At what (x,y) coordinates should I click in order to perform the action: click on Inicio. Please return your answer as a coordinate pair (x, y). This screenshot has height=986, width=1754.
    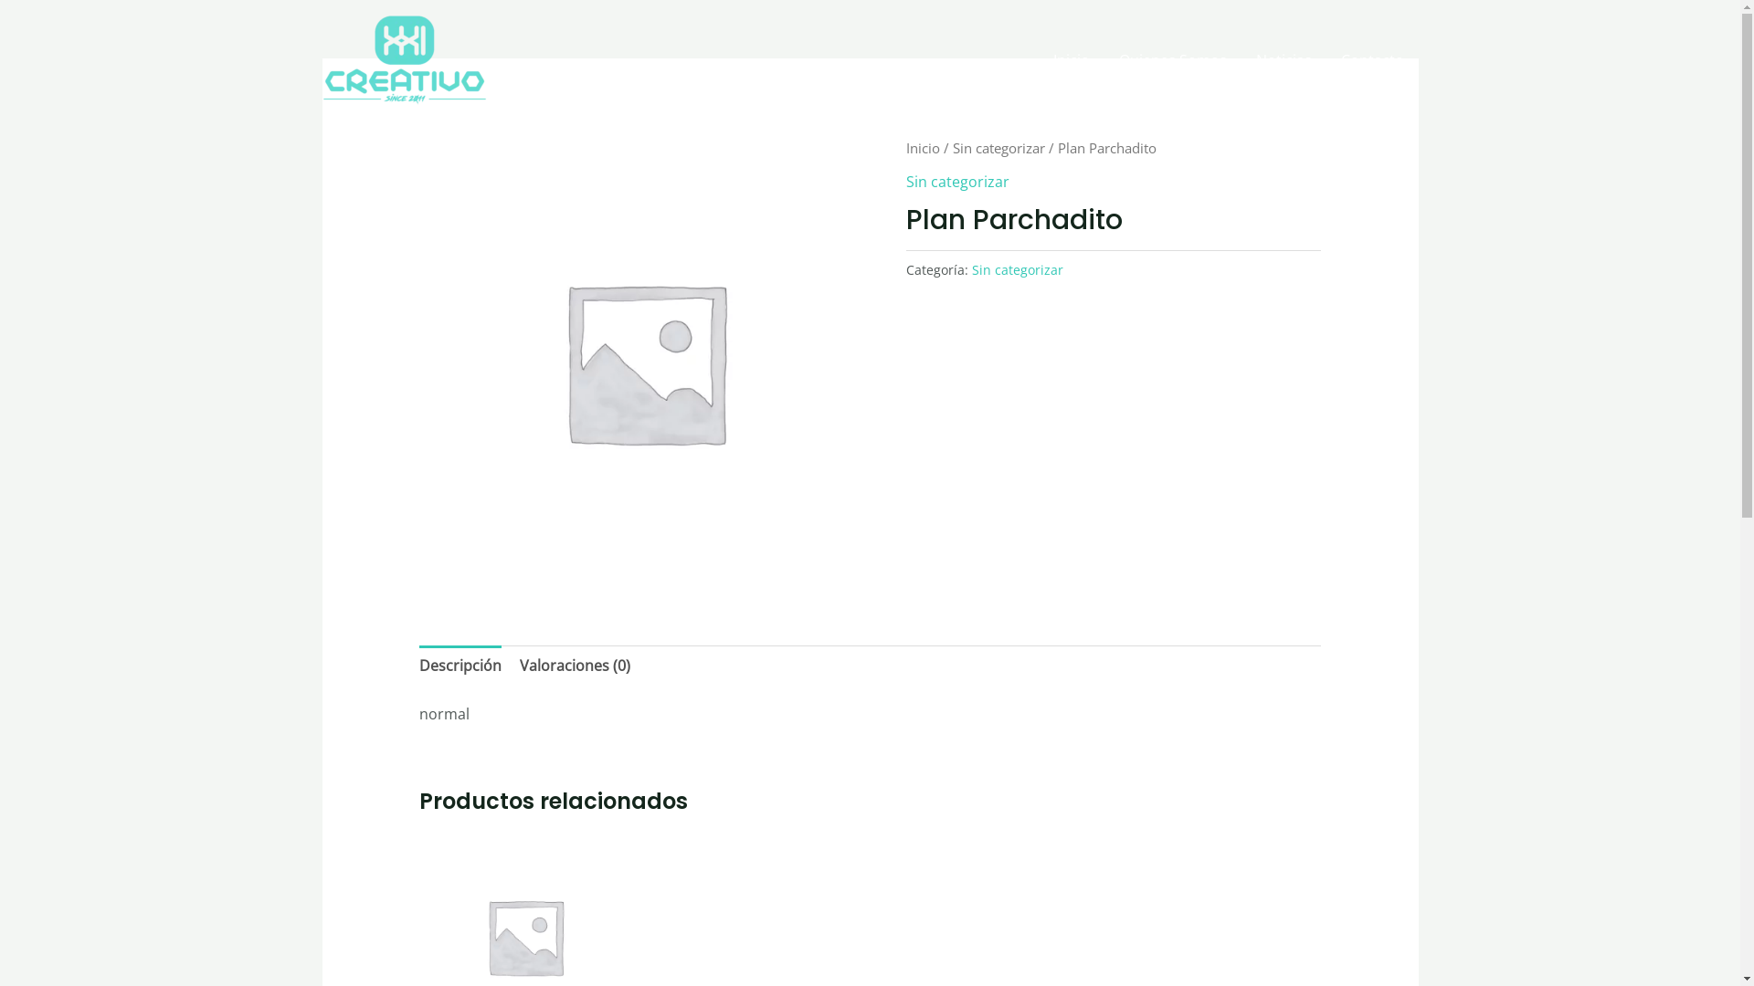
    Looking at the image, I should click on (1071, 59).